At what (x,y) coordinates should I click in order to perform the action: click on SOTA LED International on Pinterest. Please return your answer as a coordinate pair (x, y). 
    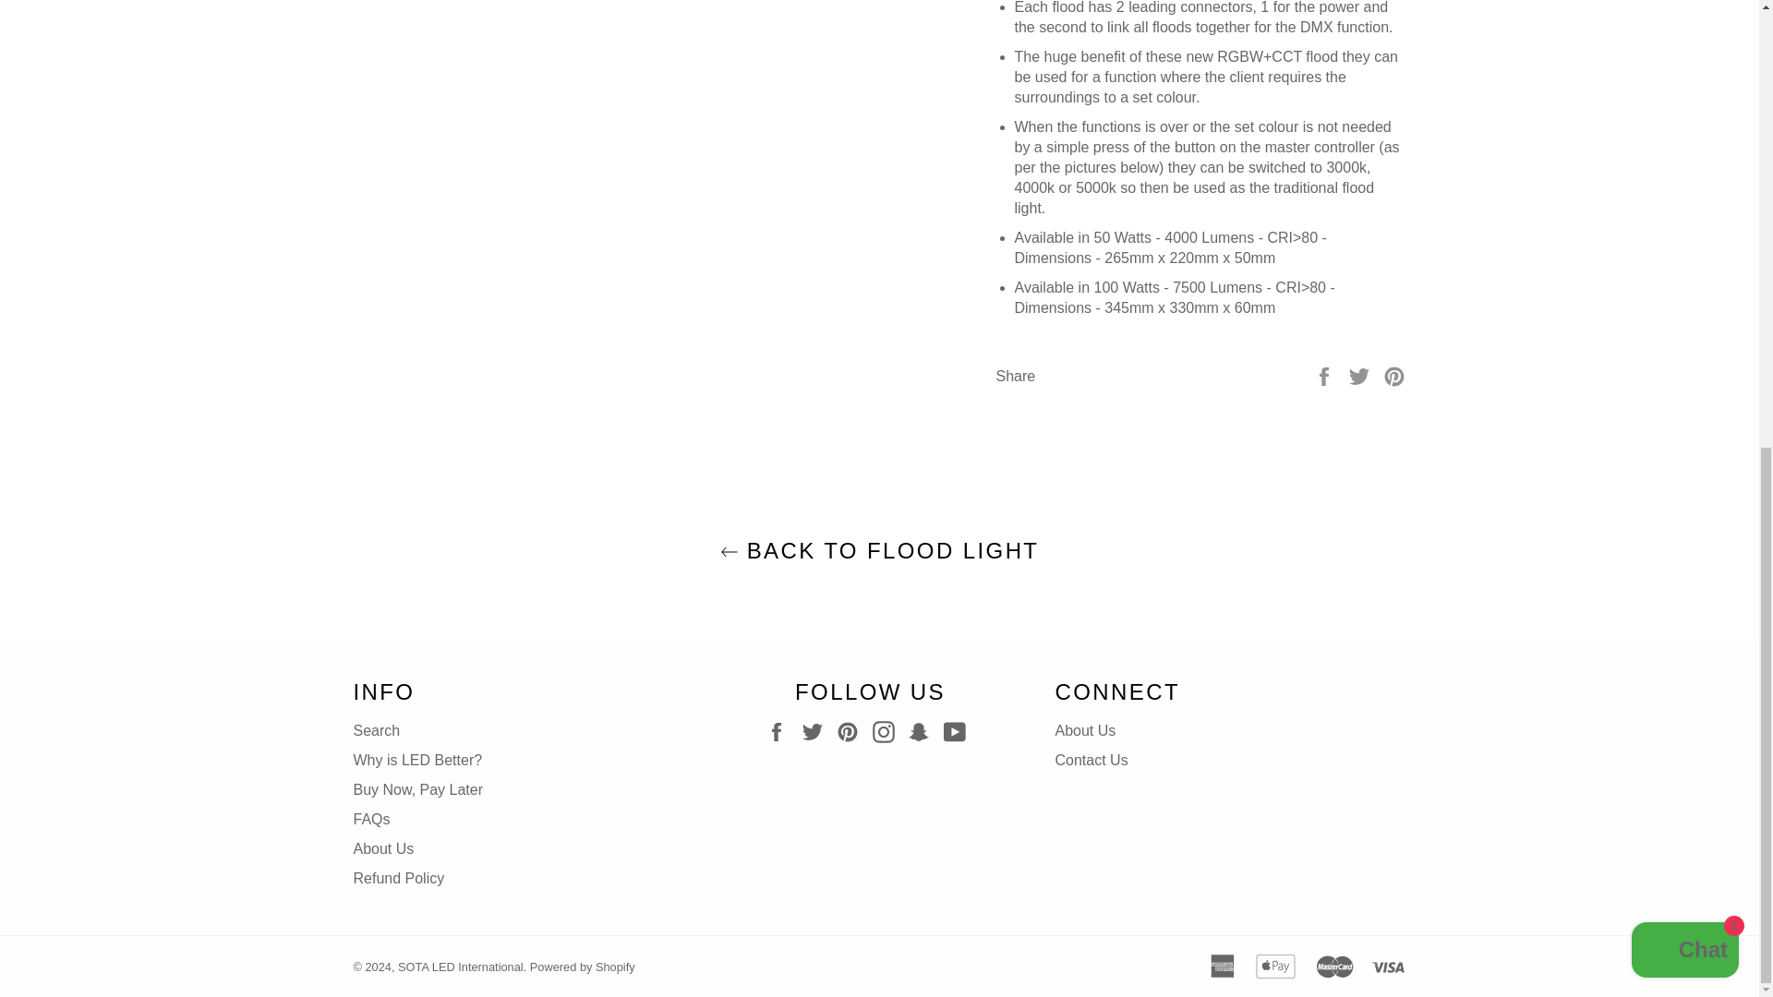
    Looking at the image, I should click on (852, 731).